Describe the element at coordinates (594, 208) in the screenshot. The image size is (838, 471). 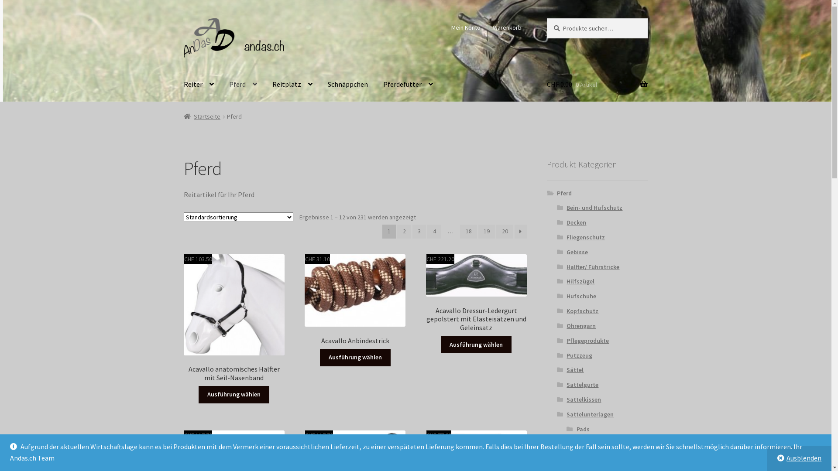
I see `Bein- und Hufschutz` at that location.